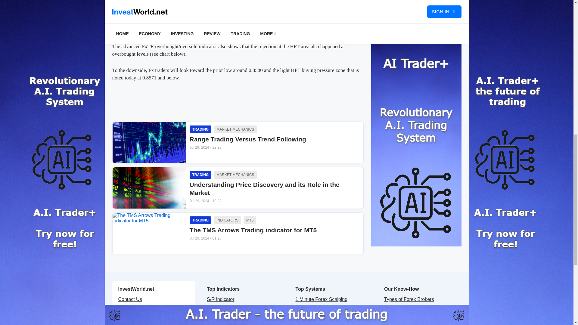 Image resolution: width=578 pixels, height=325 pixels. I want to click on MARKET MECHANICS, so click(235, 129).